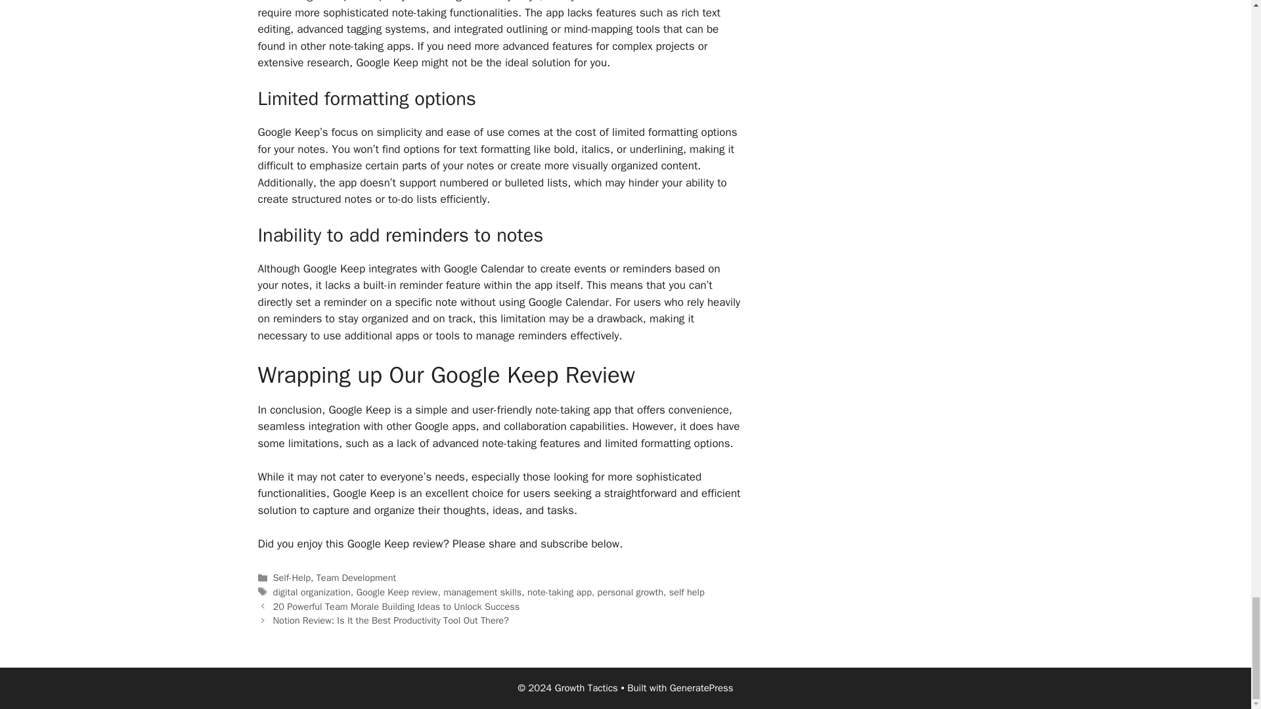 This screenshot has height=709, width=1261. What do you see at coordinates (311, 592) in the screenshot?
I see `digital organization` at bounding box center [311, 592].